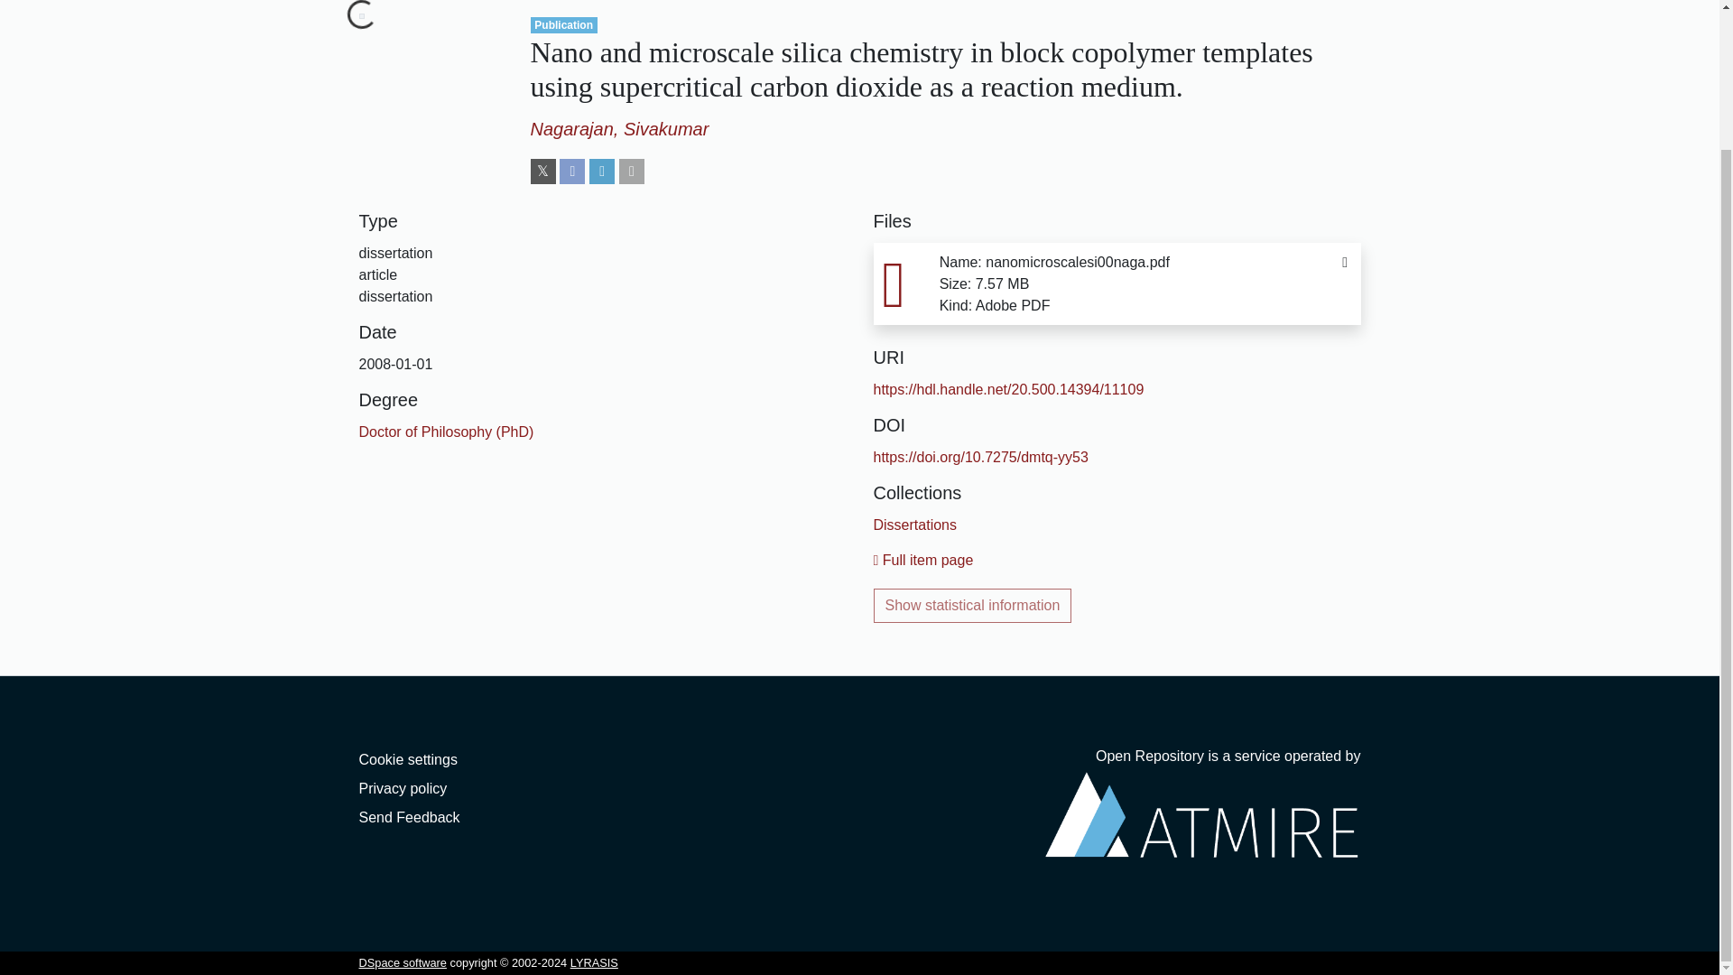  What do you see at coordinates (923, 560) in the screenshot?
I see `Full item page` at bounding box center [923, 560].